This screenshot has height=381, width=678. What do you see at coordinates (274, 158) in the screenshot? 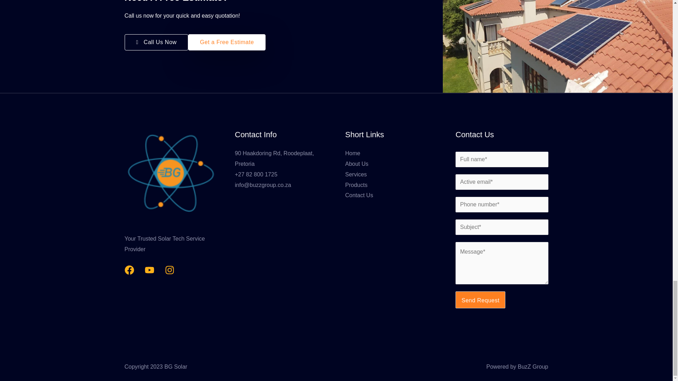
I see `90 Haakdoring Rd, Roodeplaat, Pretoria` at bounding box center [274, 158].